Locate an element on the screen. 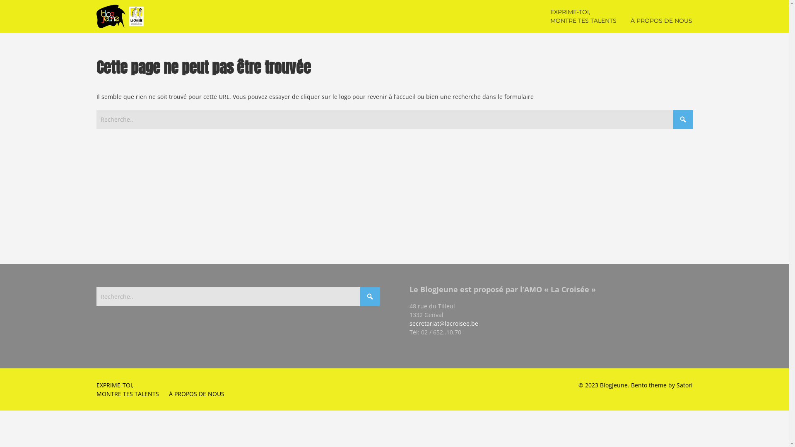  EXPRIME-TOI,
MONTRE TES TALENTS is located at coordinates (583, 17).